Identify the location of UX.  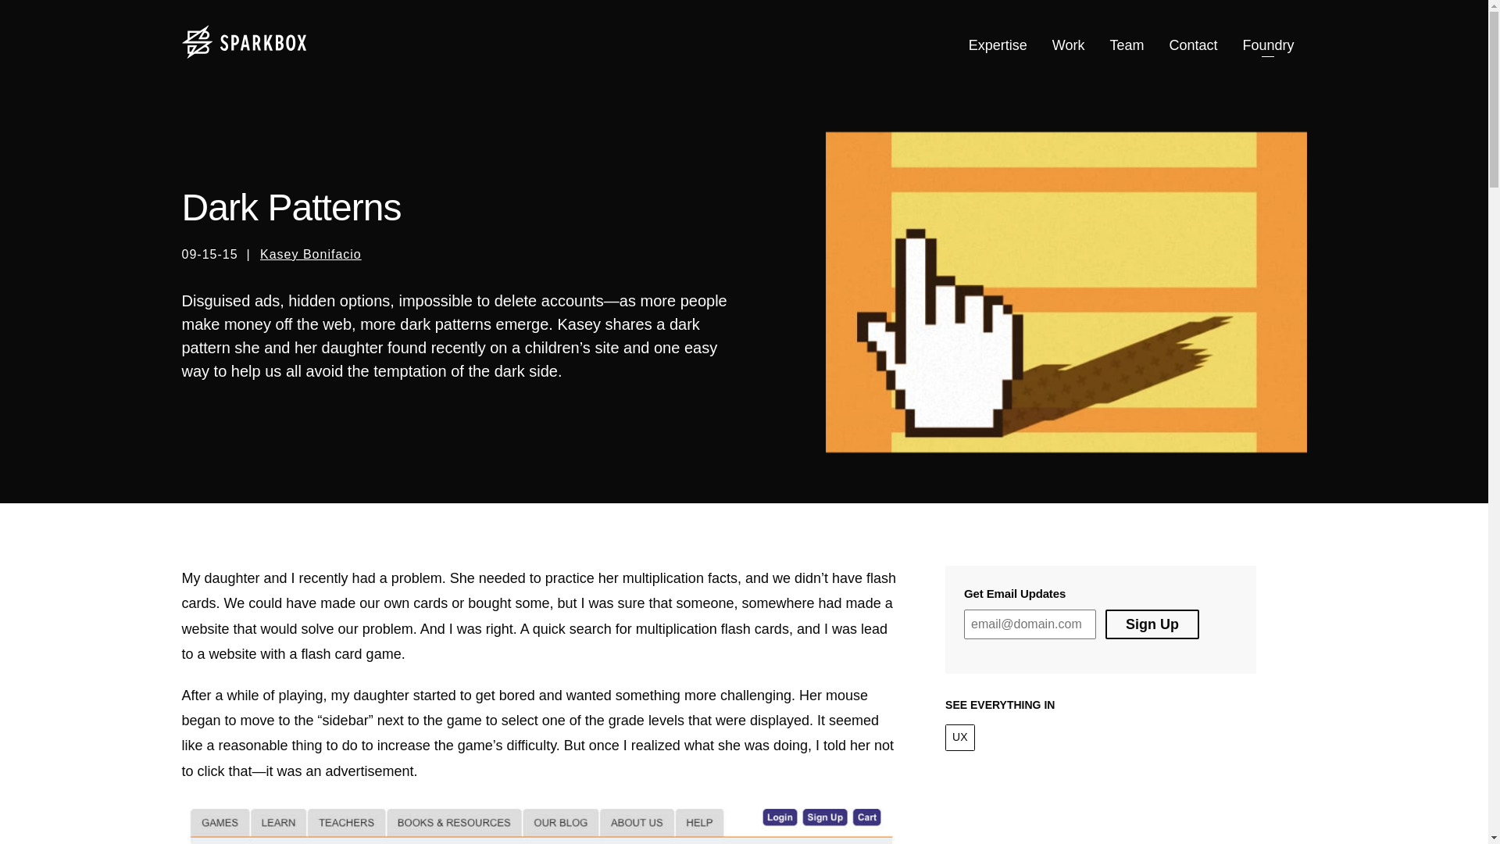
(959, 738).